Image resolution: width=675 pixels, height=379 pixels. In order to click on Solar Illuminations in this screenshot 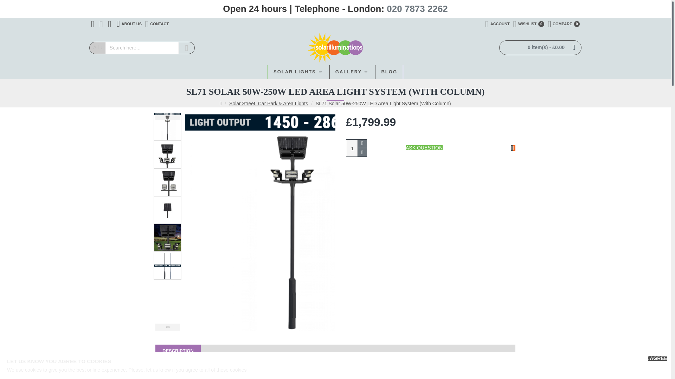, I will do `click(352, 72)`.